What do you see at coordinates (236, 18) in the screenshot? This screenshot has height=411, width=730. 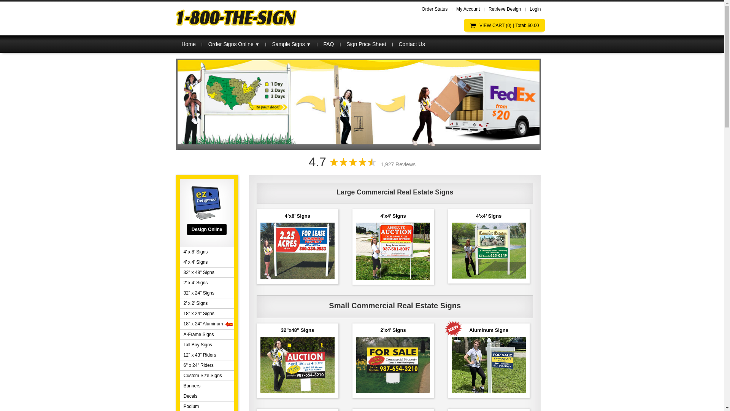 I see `1-800-The-Sign` at bounding box center [236, 18].